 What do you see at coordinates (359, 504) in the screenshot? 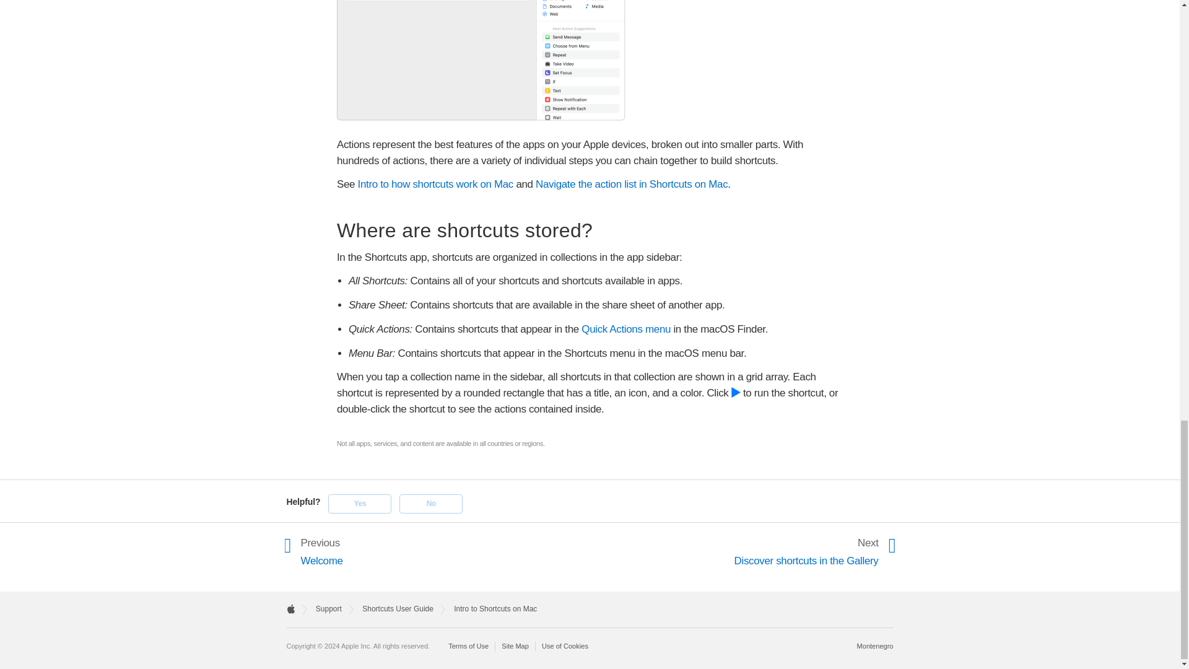
I see `Solved my problem` at bounding box center [359, 504].